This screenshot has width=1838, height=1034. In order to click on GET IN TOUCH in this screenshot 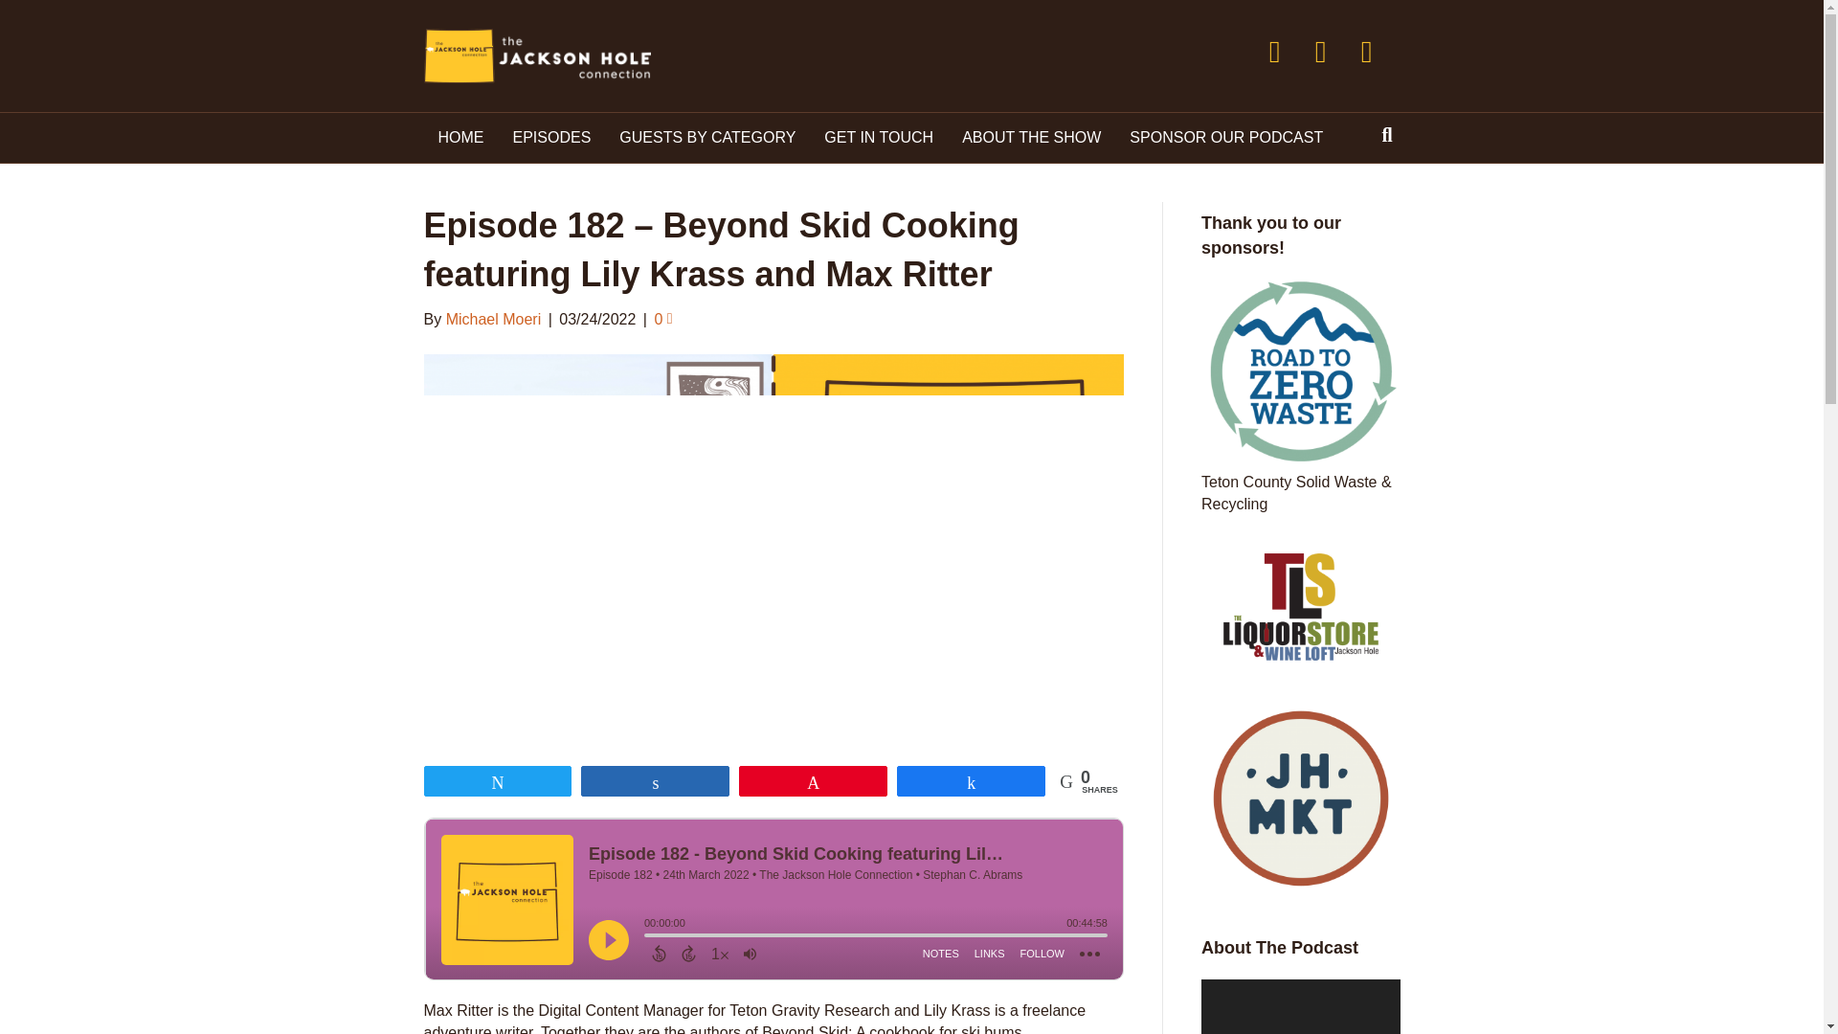, I will do `click(879, 137)`.